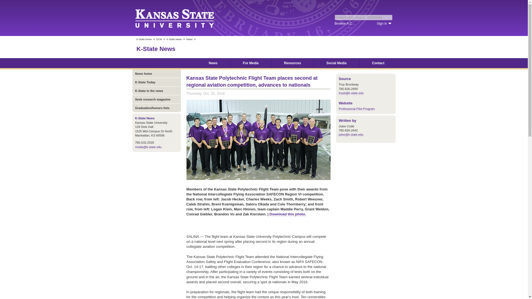 The width and height of the screenshot is (532, 299). Describe the element at coordinates (181, 18) in the screenshot. I see `Kansas State University` at that location.